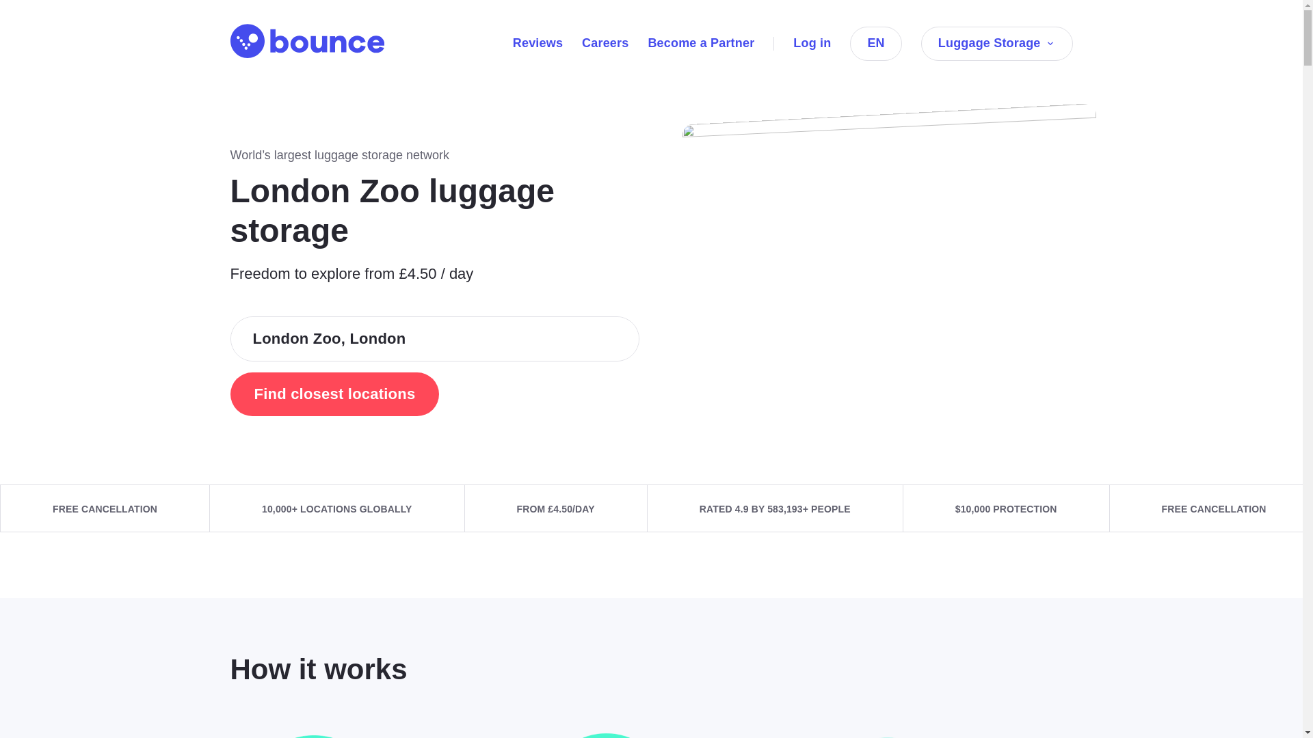 This screenshot has width=1313, height=738. What do you see at coordinates (306, 41) in the screenshot?
I see `Bounce` at bounding box center [306, 41].